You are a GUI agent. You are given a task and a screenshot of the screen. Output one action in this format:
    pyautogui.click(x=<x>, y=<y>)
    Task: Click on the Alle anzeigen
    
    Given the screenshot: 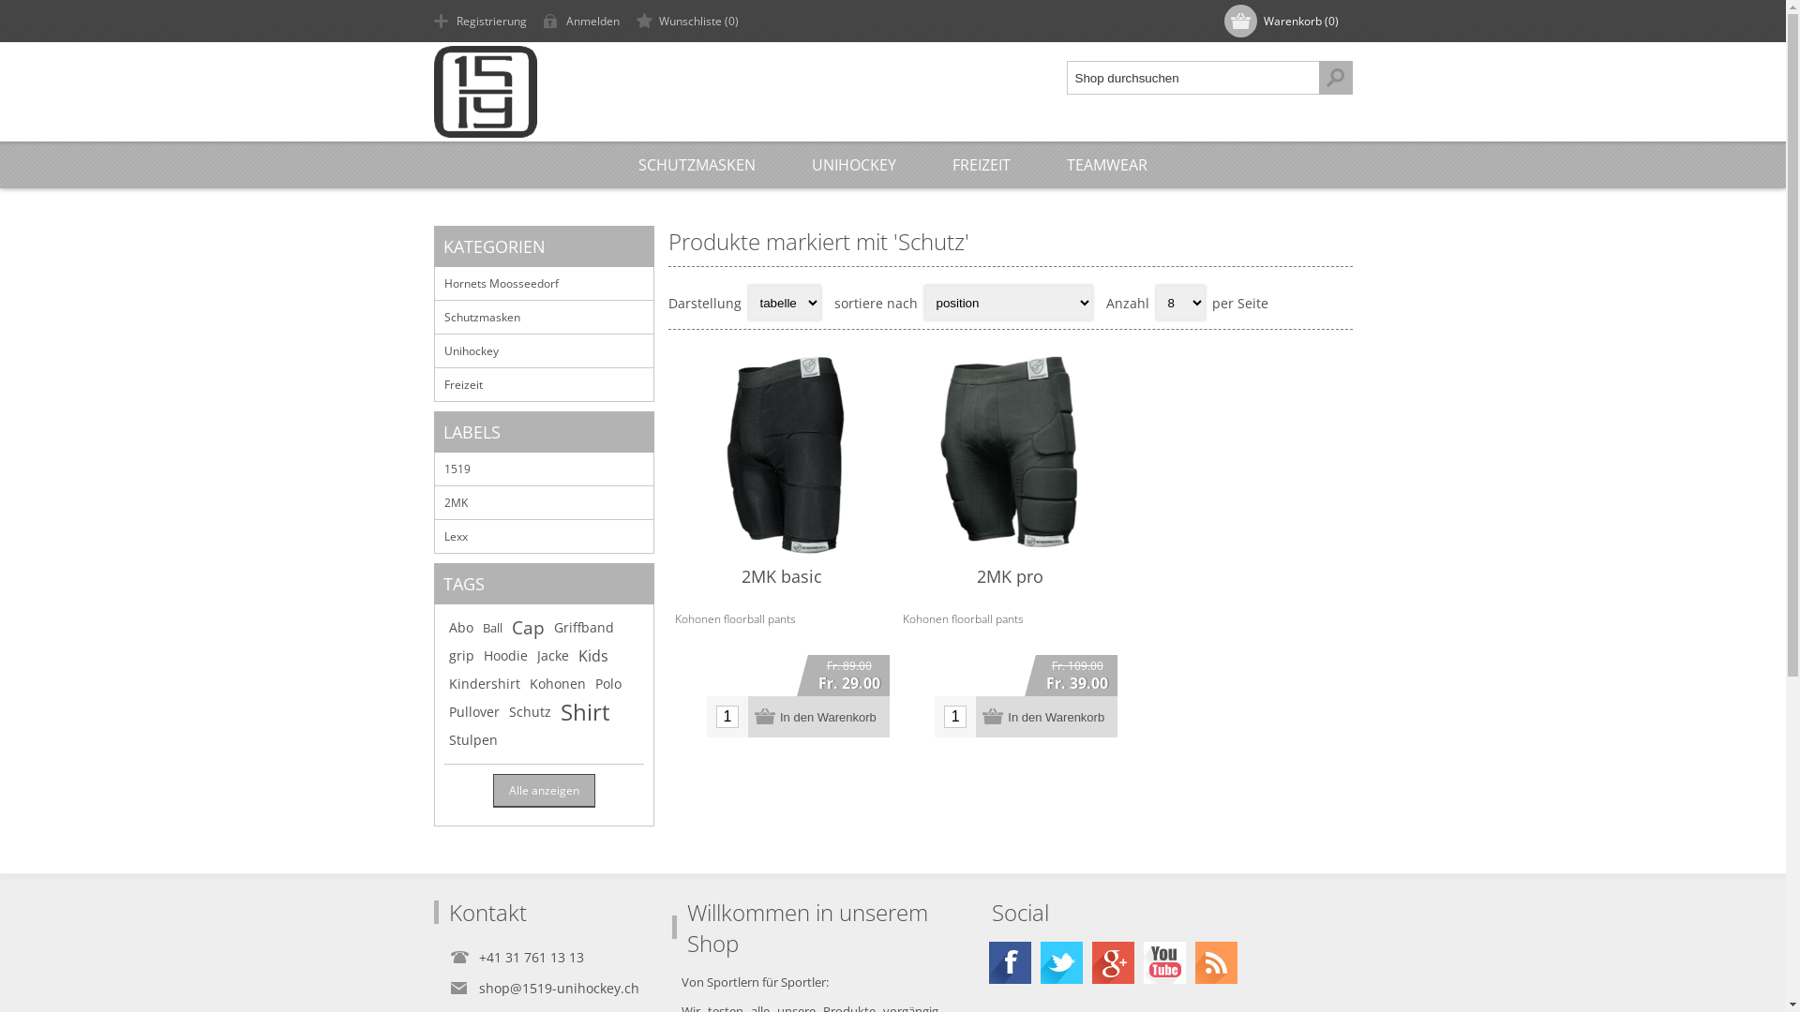 What is the action you would take?
    pyautogui.click(x=544, y=791)
    